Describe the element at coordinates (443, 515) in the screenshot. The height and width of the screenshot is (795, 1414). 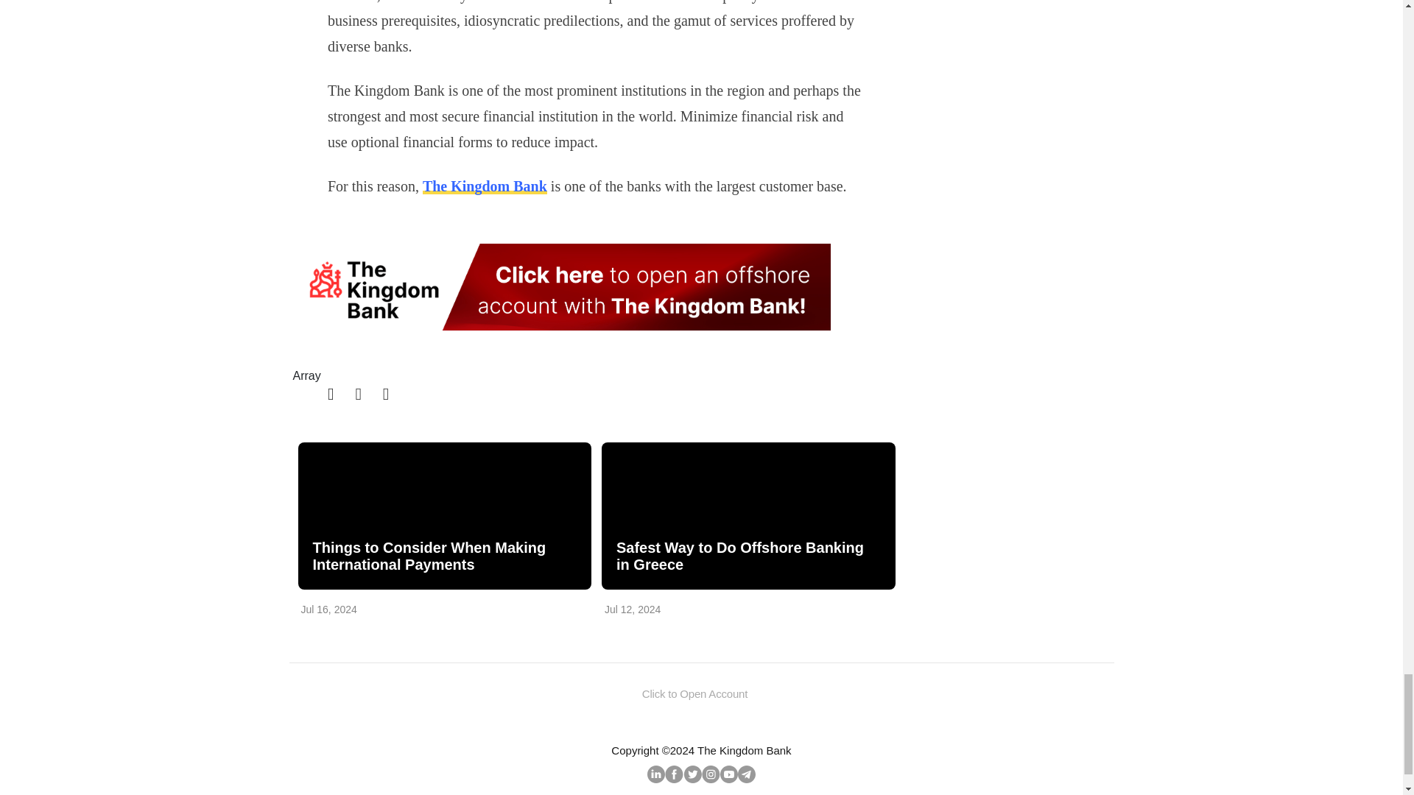
I see `Things to Consider When Making International Payments` at that location.